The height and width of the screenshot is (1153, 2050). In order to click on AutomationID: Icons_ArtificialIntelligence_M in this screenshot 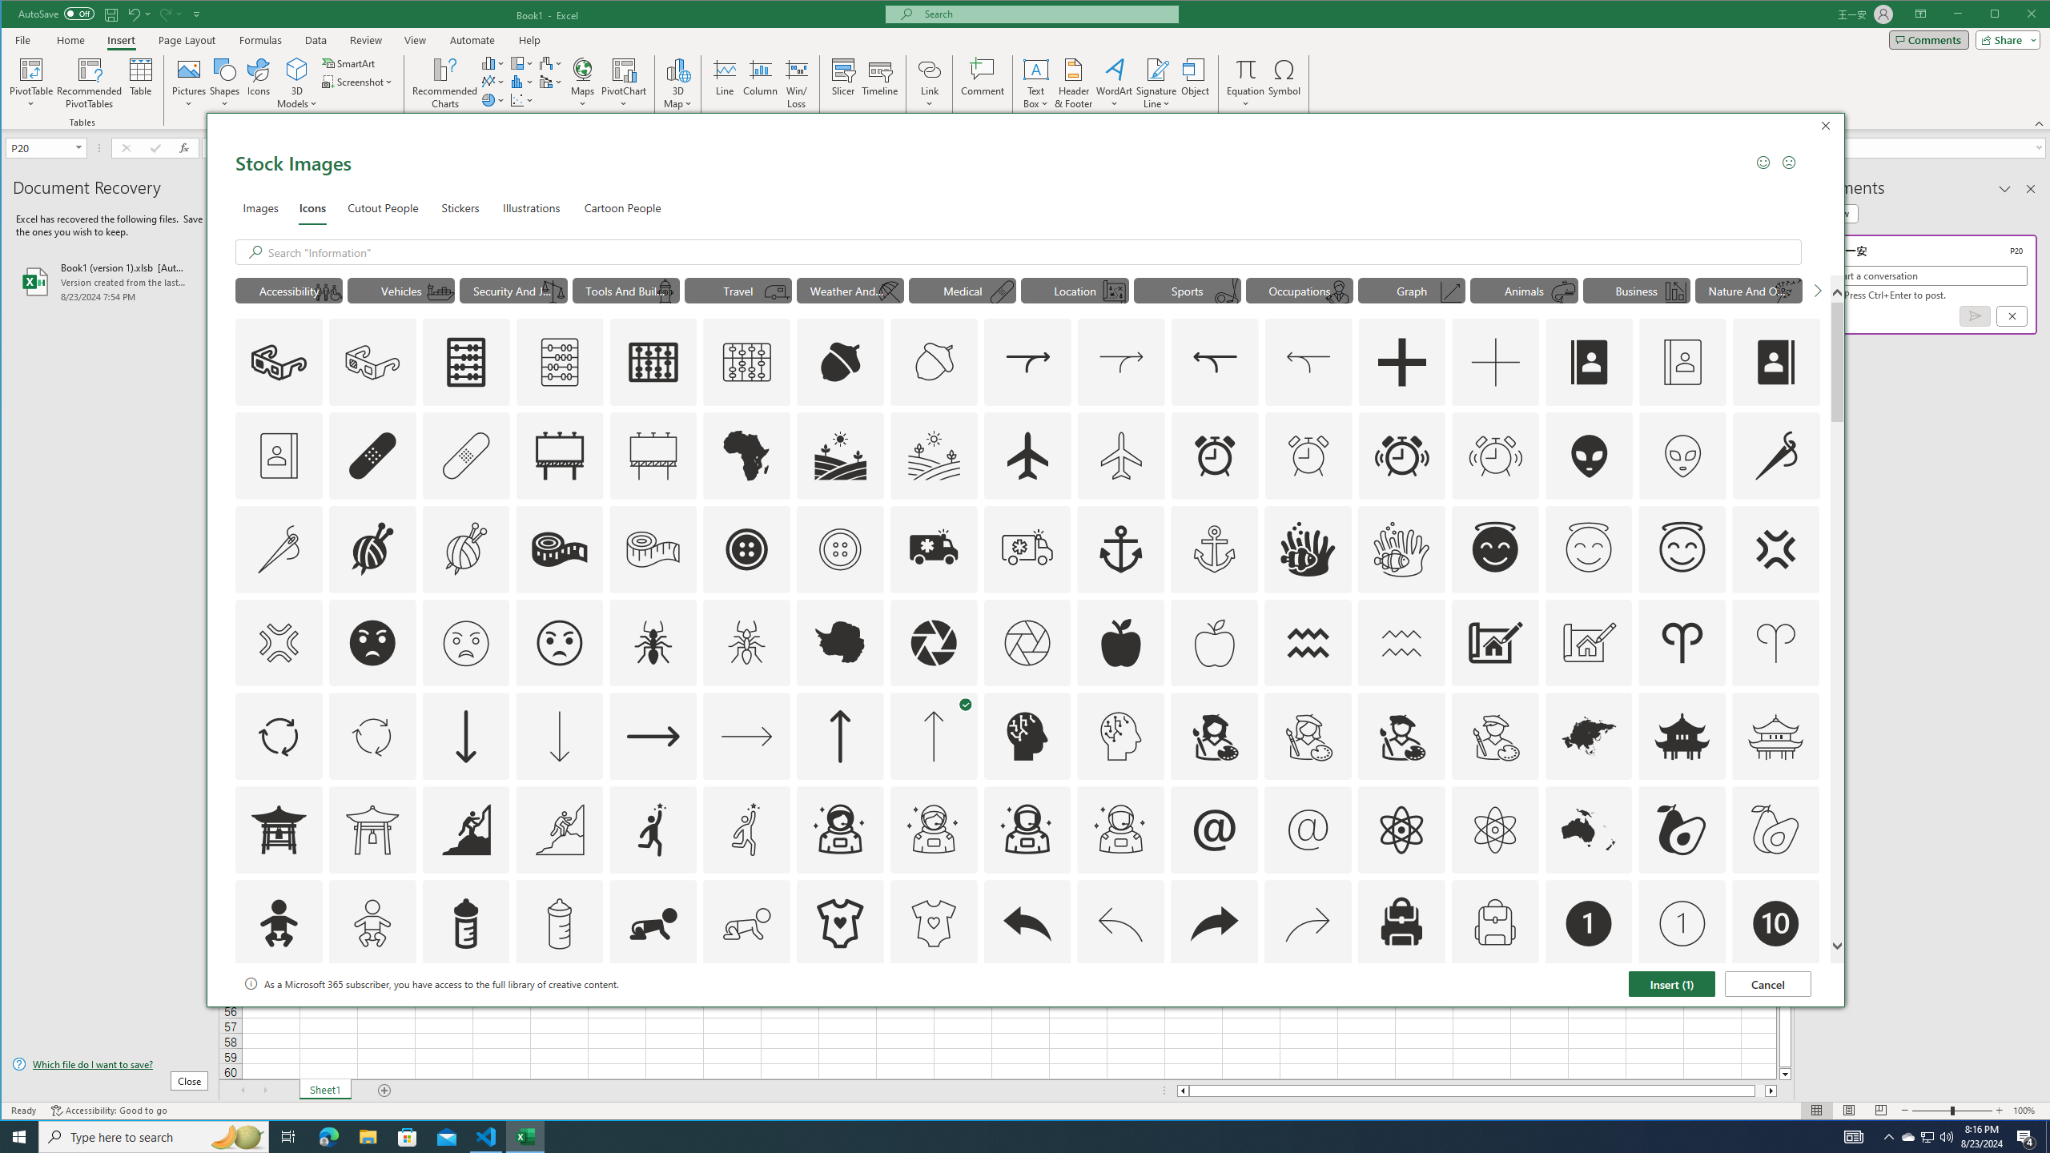, I will do `click(1121, 737)`.